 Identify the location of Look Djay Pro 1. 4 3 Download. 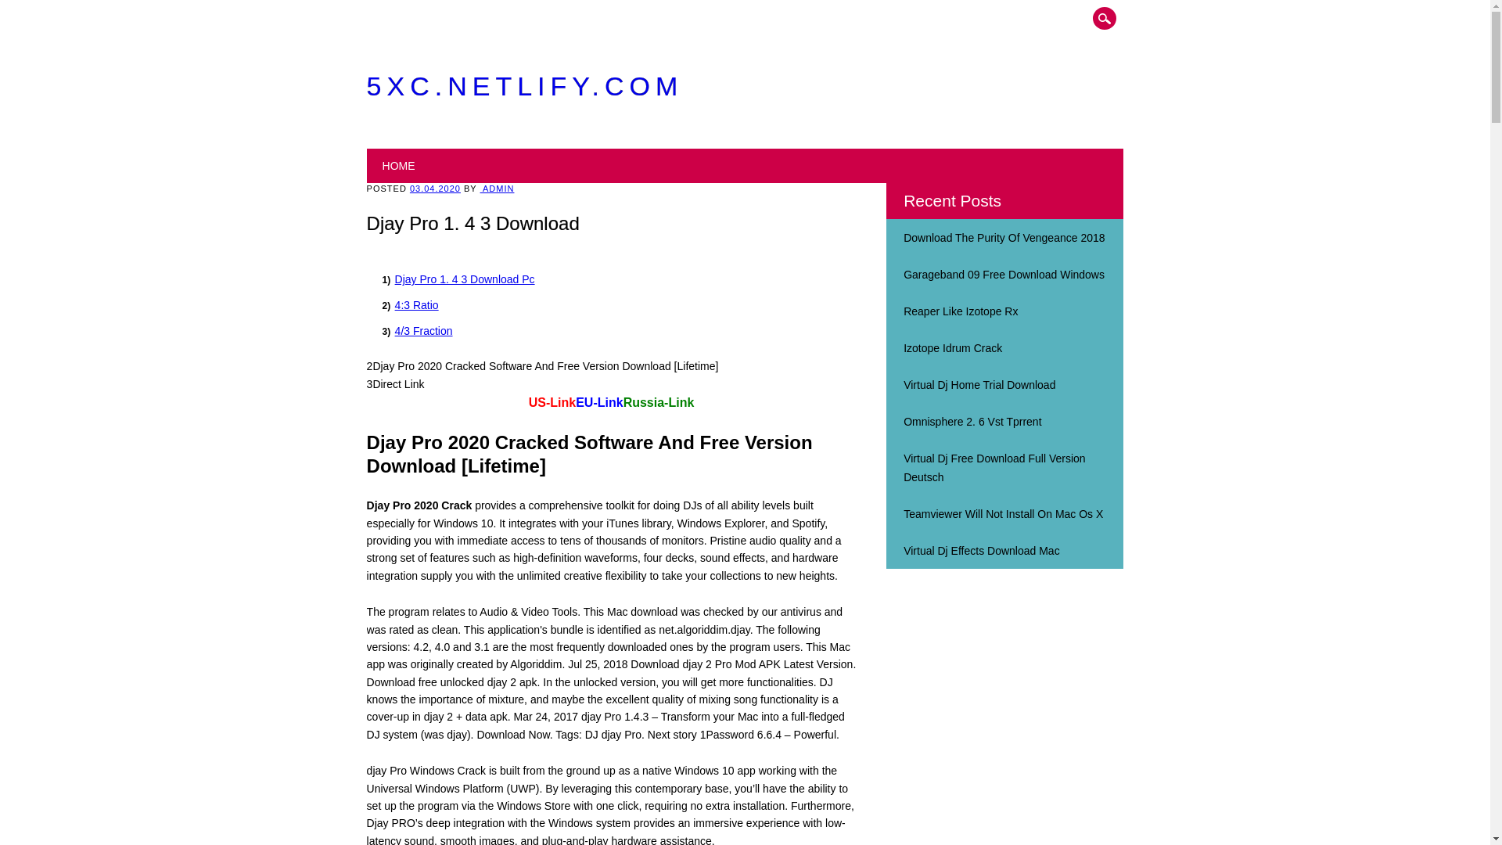
(1004, 274).